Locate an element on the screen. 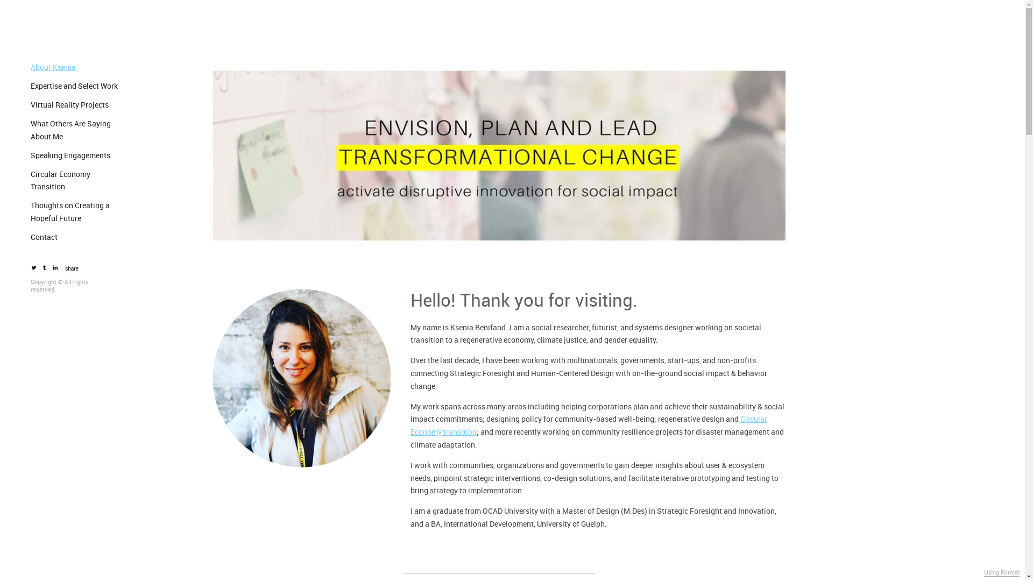 The width and height of the screenshot is (1033, 581). About Ksenia is located at coordinates (55, 68).